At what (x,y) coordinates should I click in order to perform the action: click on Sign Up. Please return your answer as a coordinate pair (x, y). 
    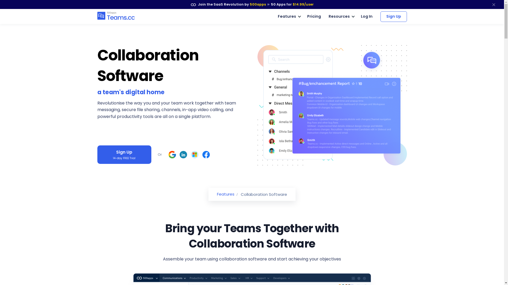
    Looking at the image, I should click on (394, 16).